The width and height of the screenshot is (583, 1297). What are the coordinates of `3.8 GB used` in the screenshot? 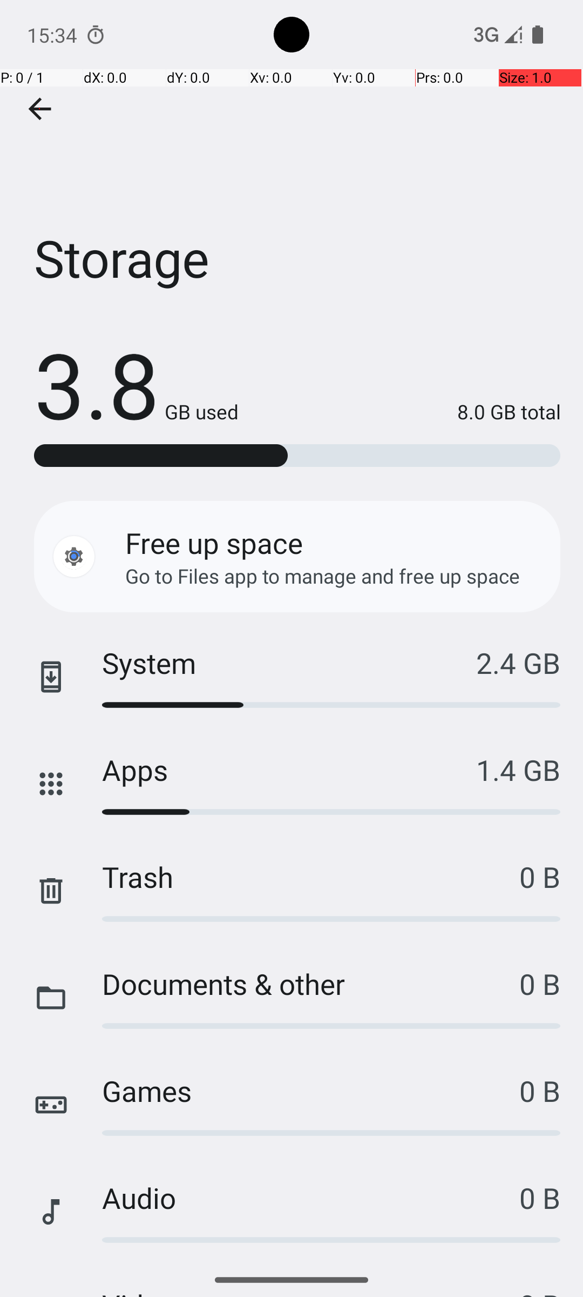 It's located at (136, 384).